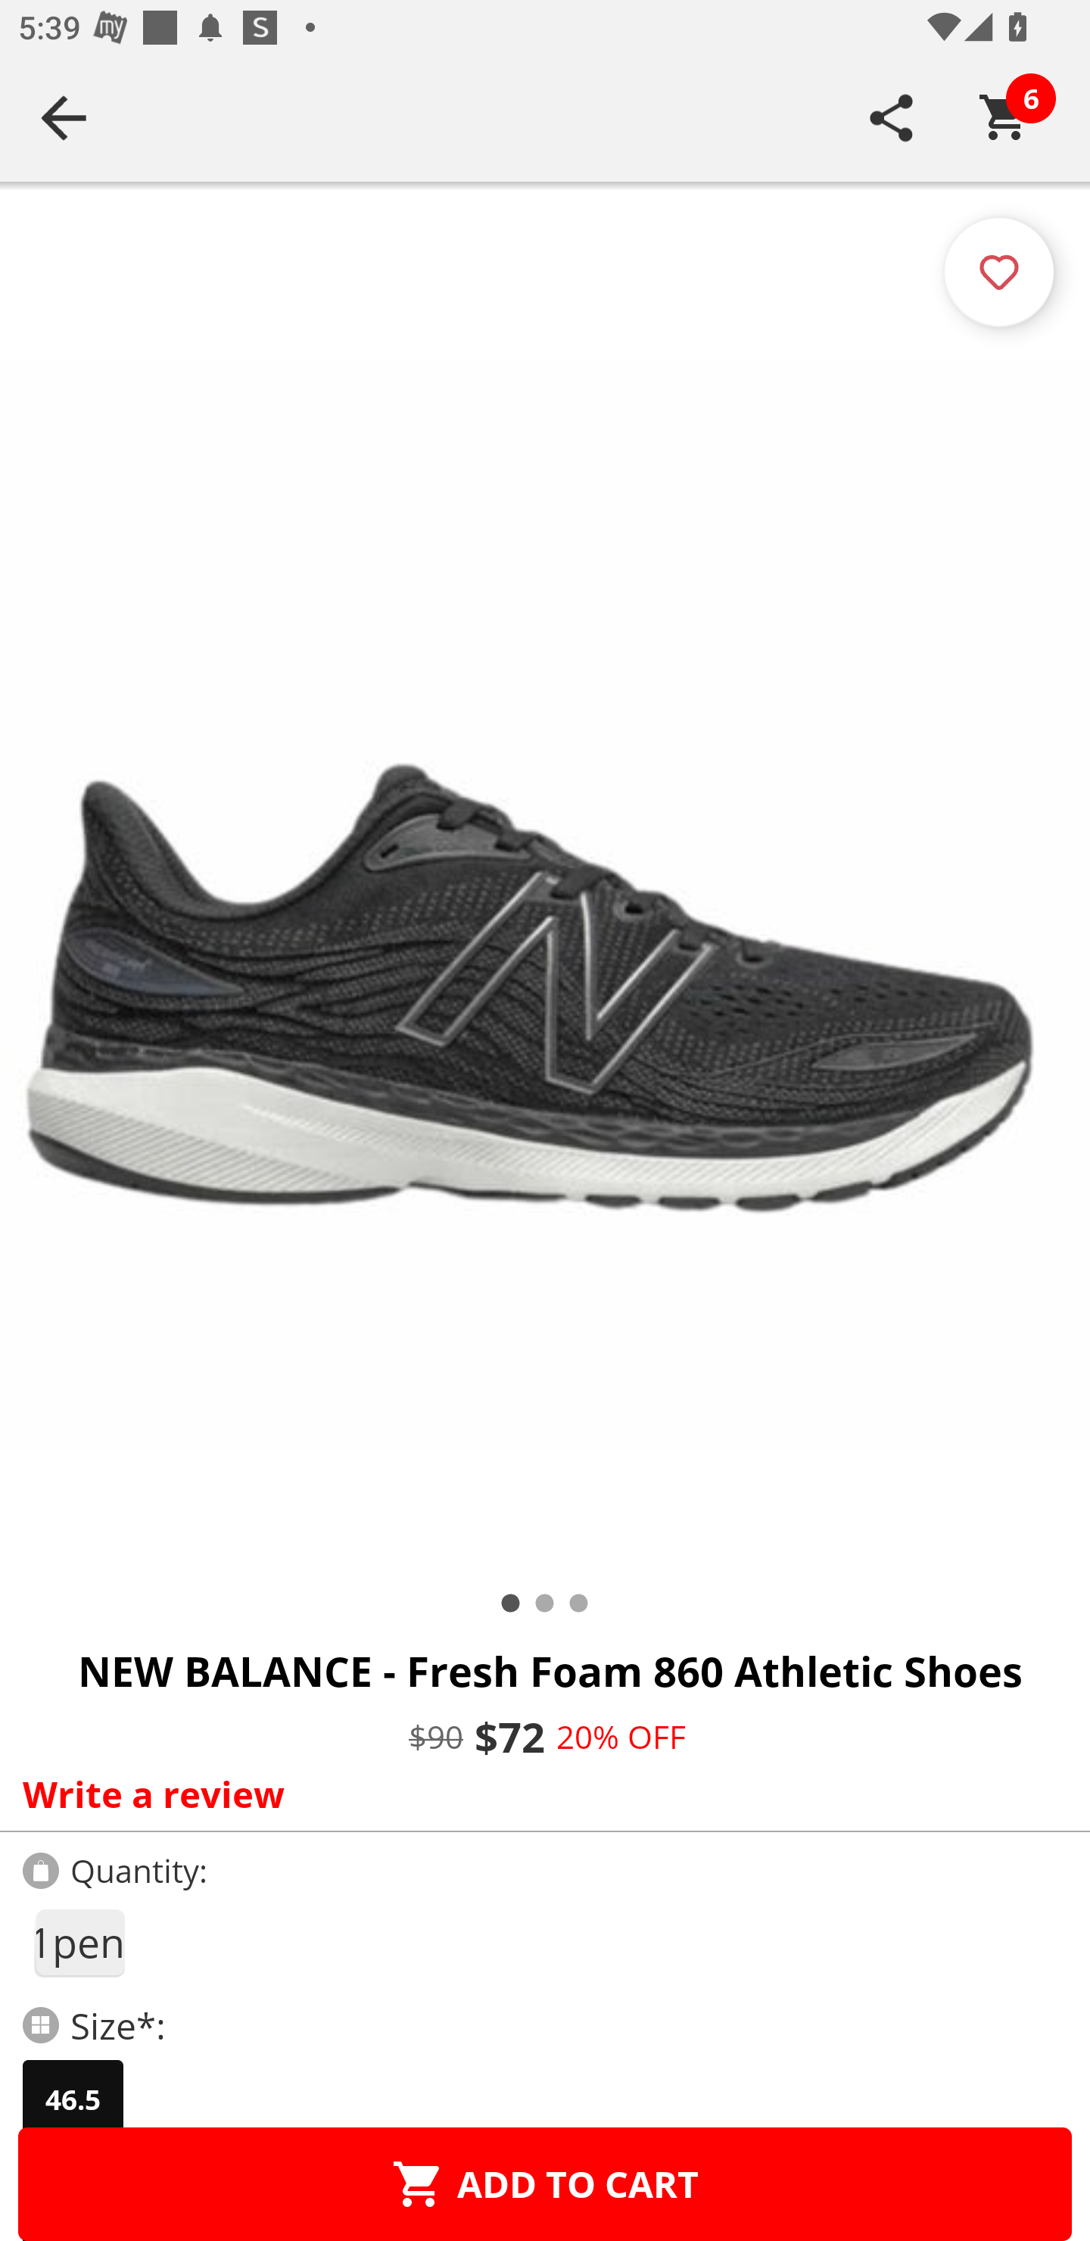  What do you see at coordinates (539, 1794) in the screenshot?
I see `Write a review` at bounding box center [539, 1794].